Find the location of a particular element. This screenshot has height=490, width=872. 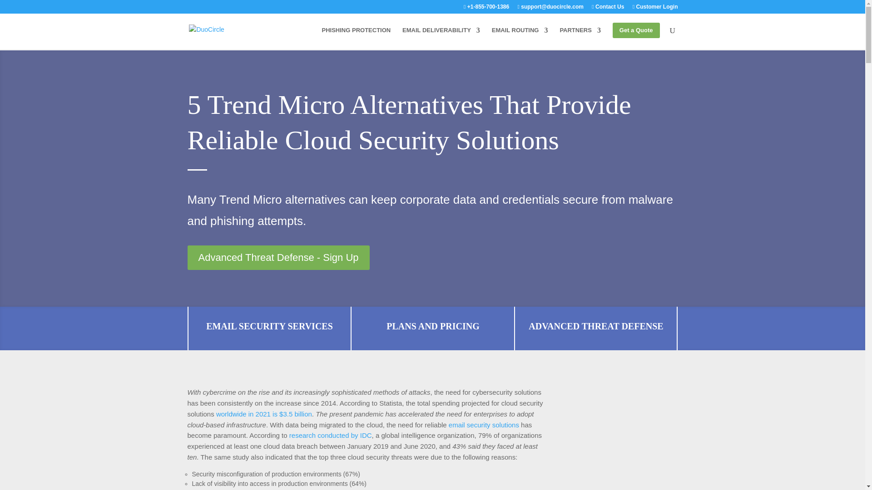

ADVANCED THREAT DEFENSE is located at coordinates (595, 326).